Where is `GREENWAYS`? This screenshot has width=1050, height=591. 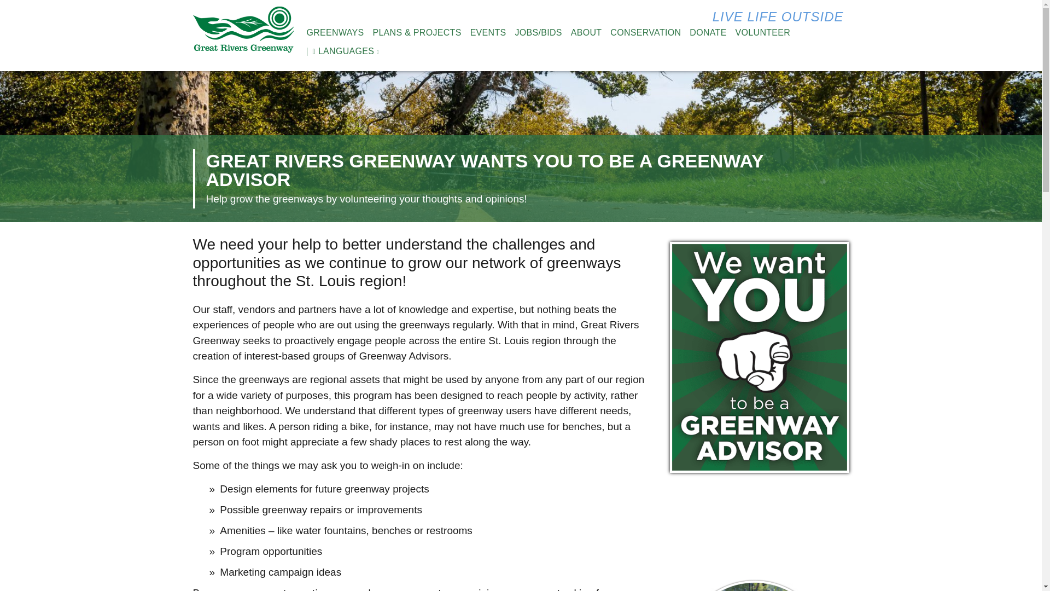
GREENWAYS is located at coordinates (335, 33).